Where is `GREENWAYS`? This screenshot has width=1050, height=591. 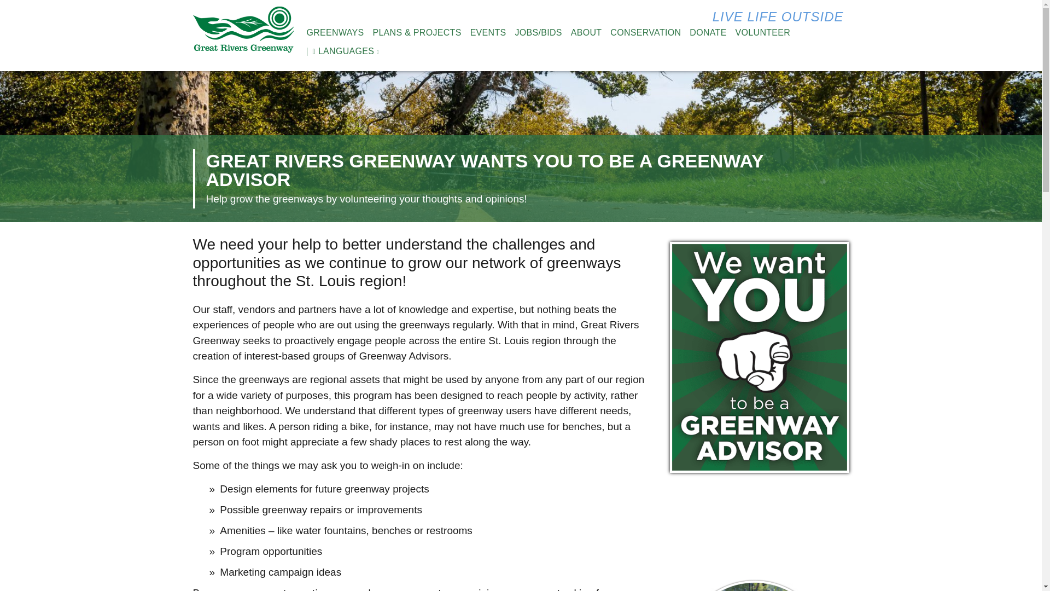
GREENWAYS is located at coordinates (335, 33).